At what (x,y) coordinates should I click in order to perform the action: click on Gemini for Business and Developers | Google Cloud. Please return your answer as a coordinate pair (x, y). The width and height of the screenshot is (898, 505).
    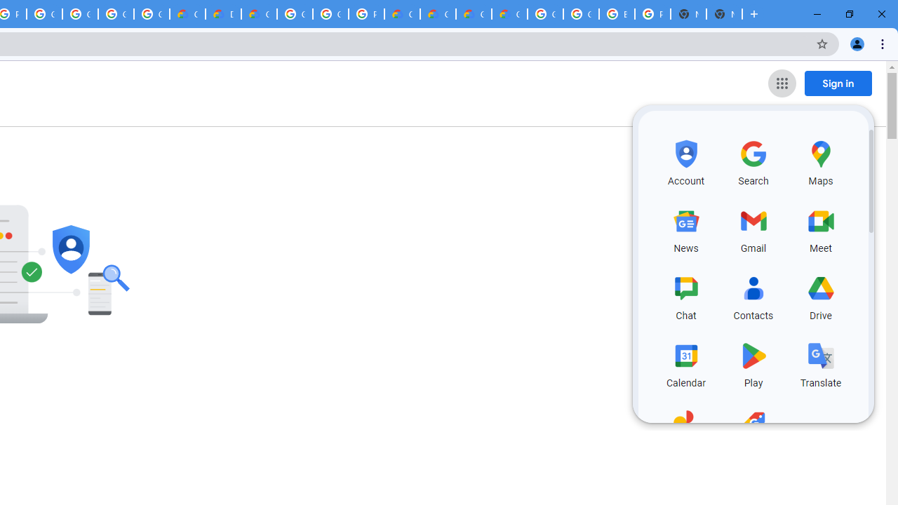
    Looking at the image, I should click on (260, 14).